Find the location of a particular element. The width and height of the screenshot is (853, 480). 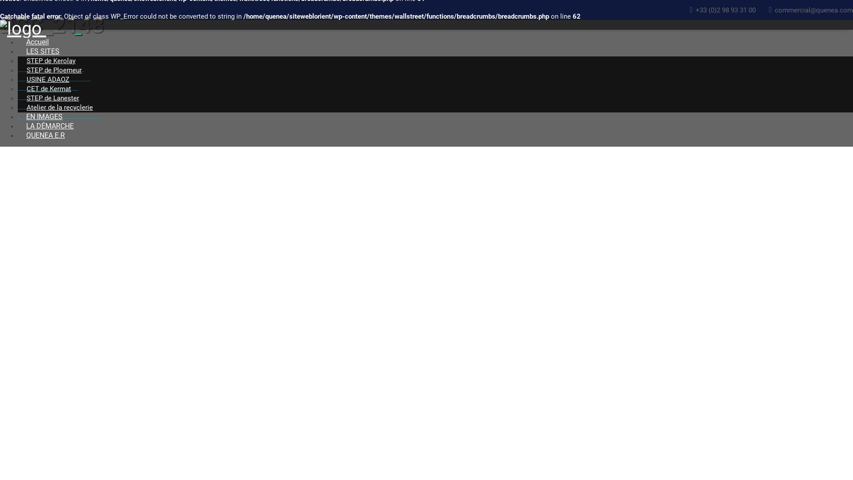

Atelier de la recyclerie is located at coordinates (60, 108).